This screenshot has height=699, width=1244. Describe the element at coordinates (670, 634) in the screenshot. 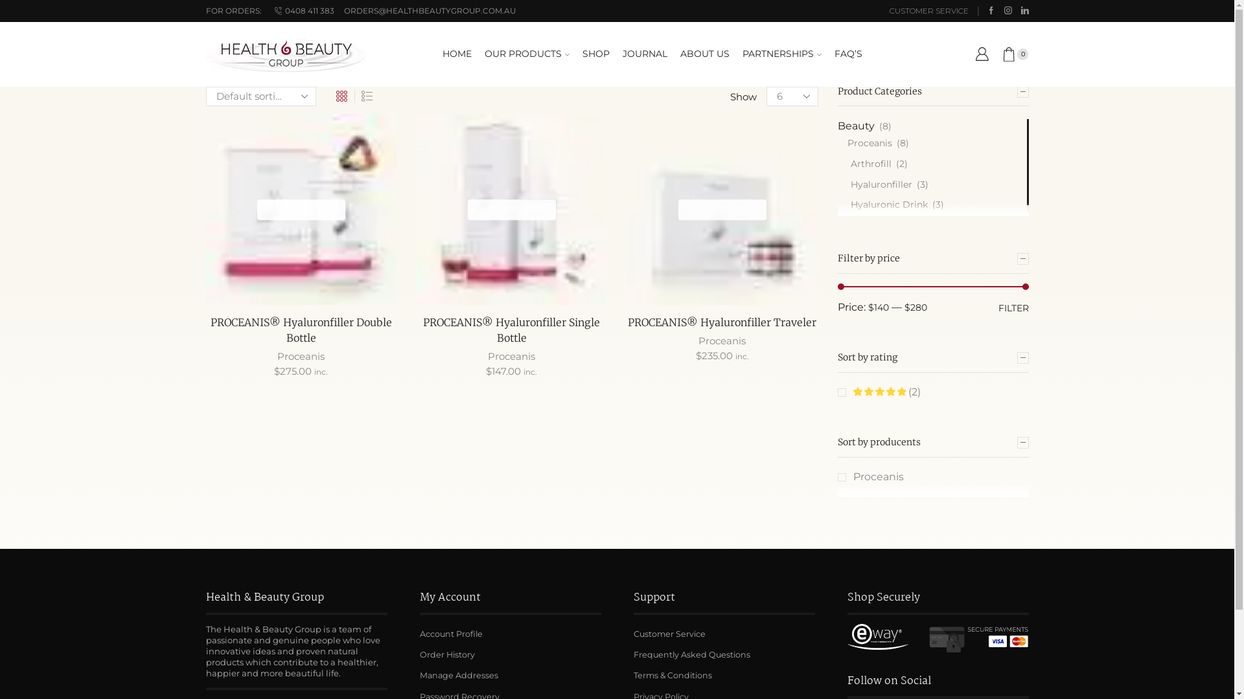

I see `Customer Service` at that location.